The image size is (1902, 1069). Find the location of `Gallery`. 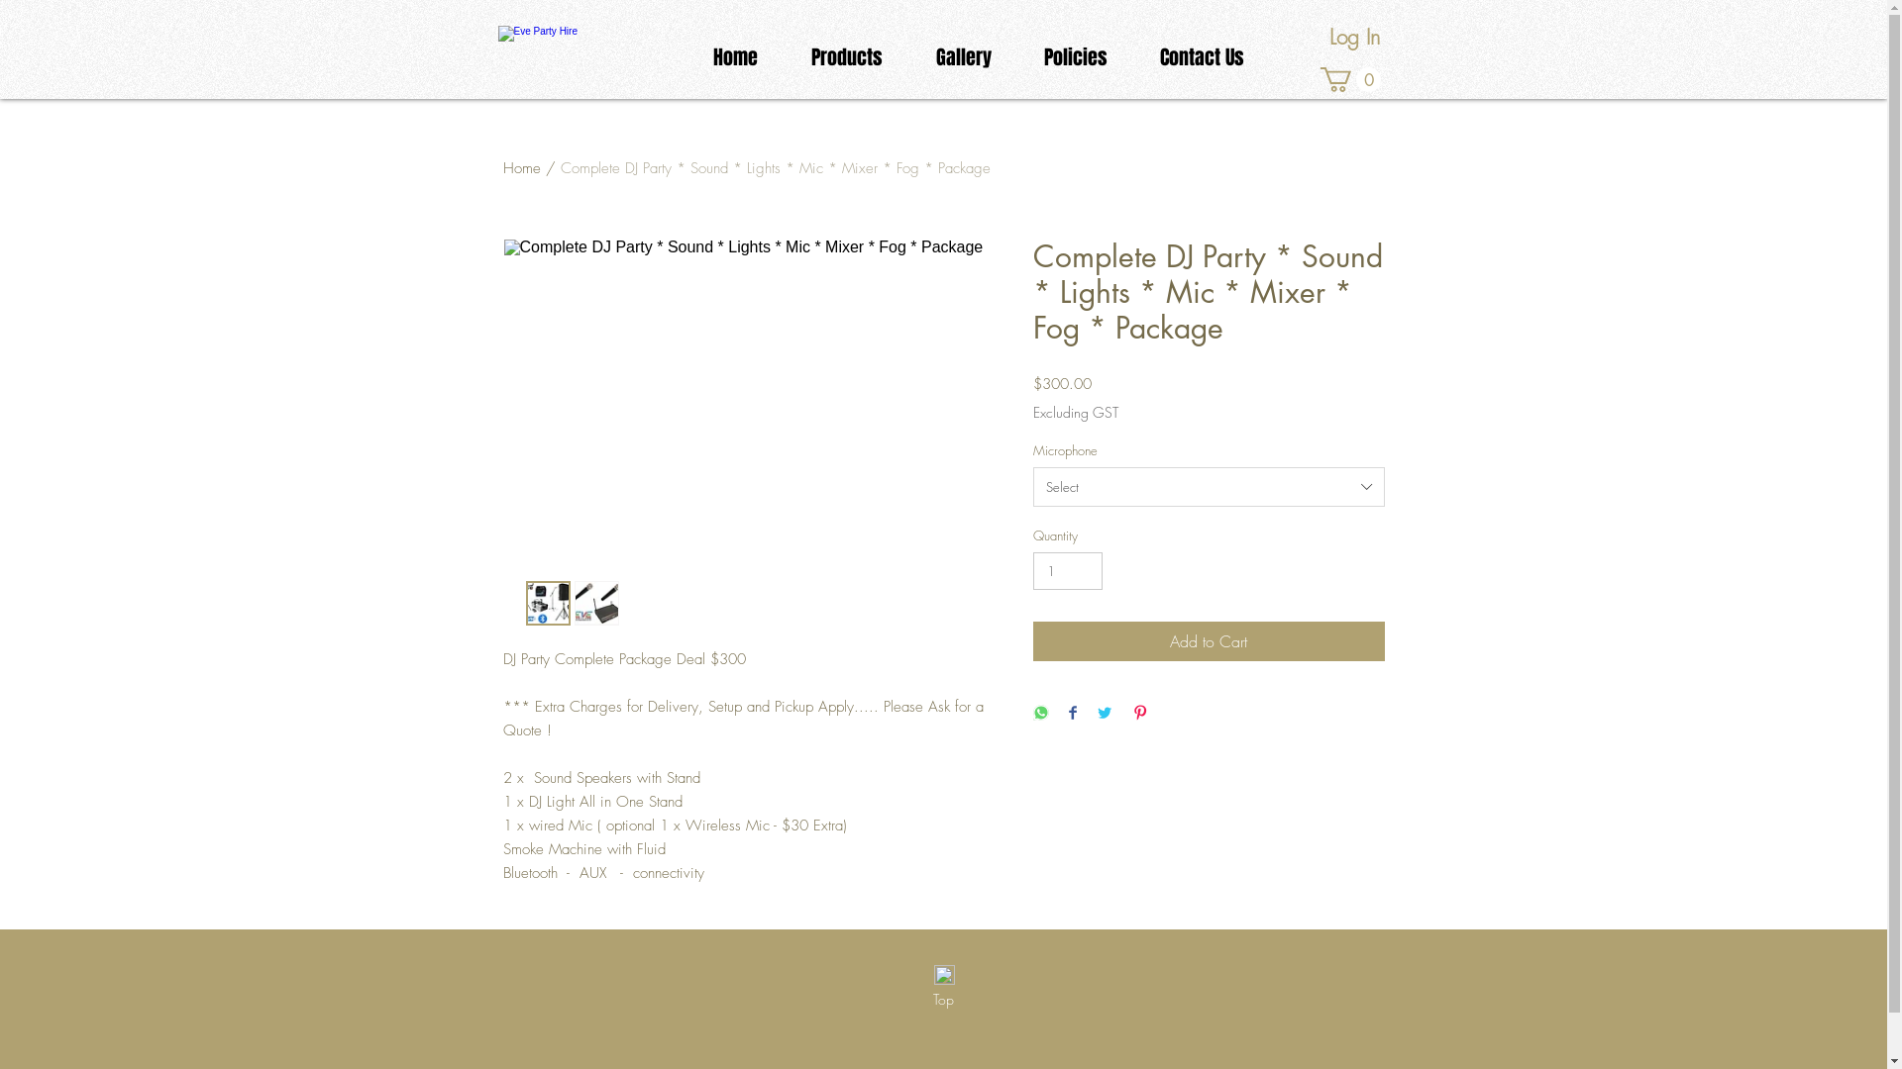

Gallery is located at coordinates (964, 57).